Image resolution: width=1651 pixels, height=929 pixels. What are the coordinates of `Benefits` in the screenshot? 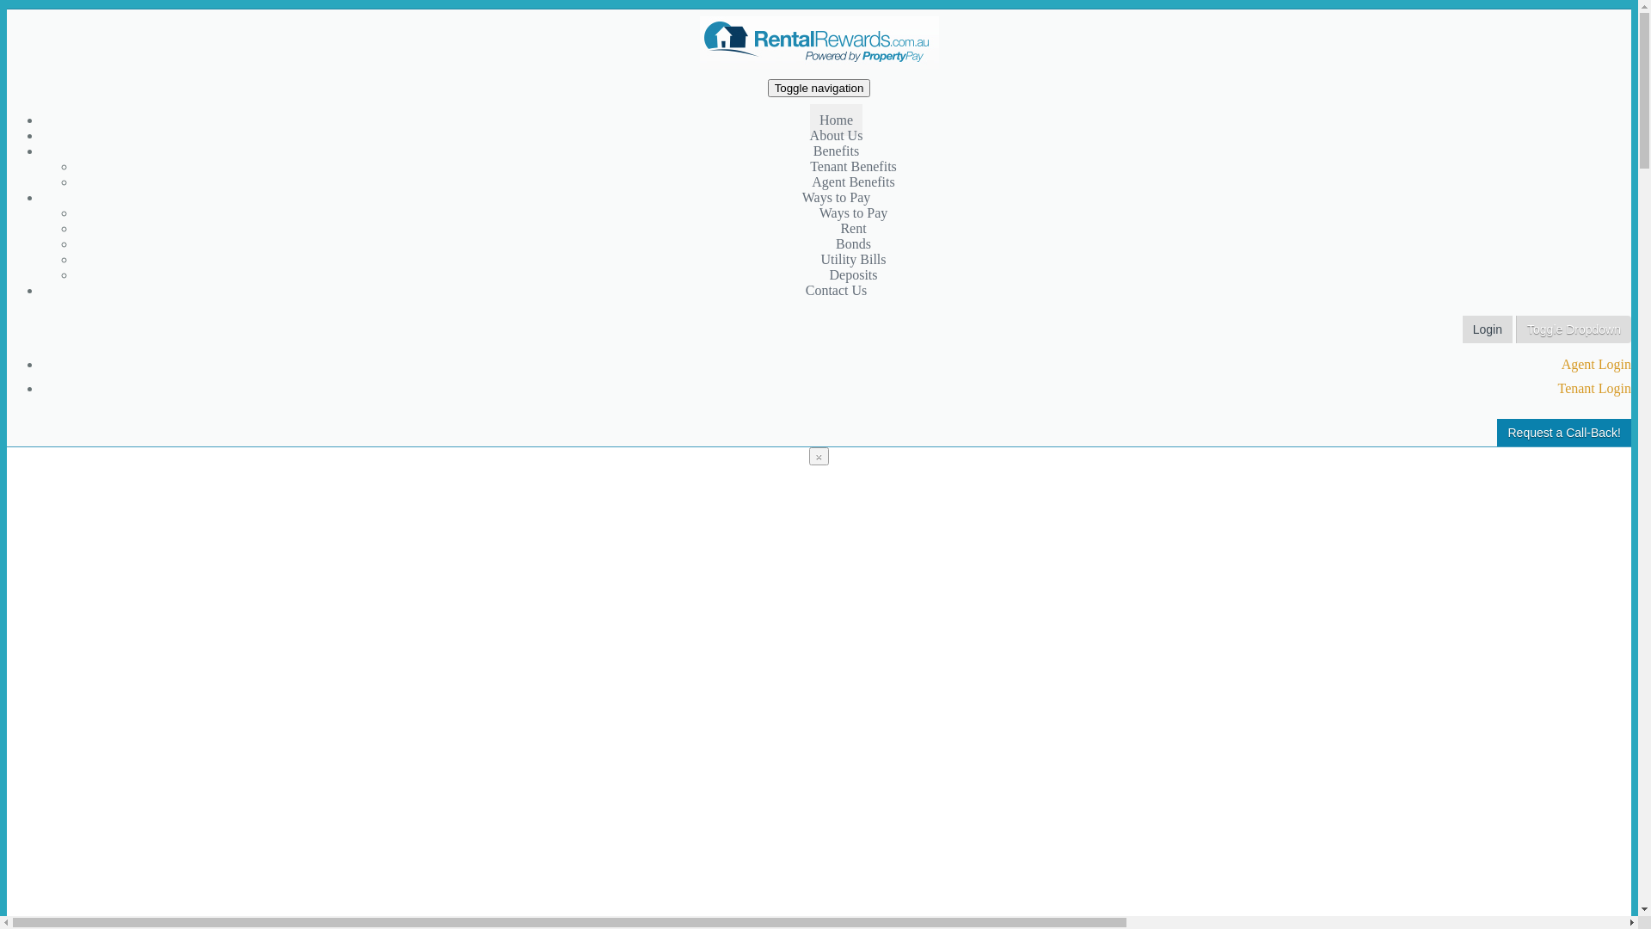 It's located at (836, 151).